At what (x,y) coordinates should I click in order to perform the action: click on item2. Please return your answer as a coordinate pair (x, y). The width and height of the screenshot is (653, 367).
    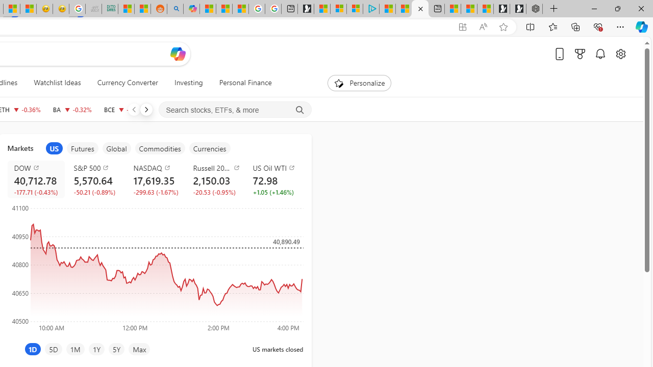
    Looking at the image, I should click on (83, 148).